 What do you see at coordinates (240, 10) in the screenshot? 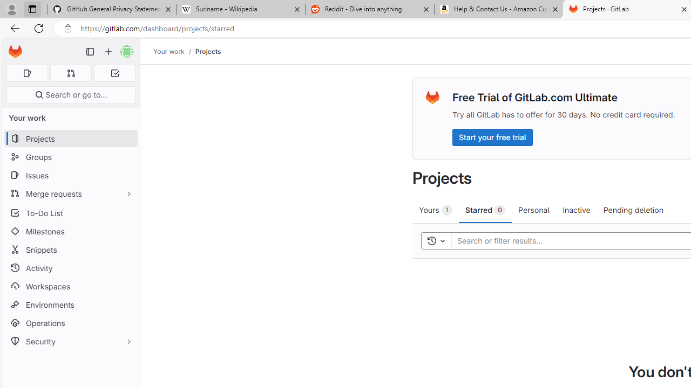
I see `Suriname - Wikipedia` at bounding box center [240, 10].